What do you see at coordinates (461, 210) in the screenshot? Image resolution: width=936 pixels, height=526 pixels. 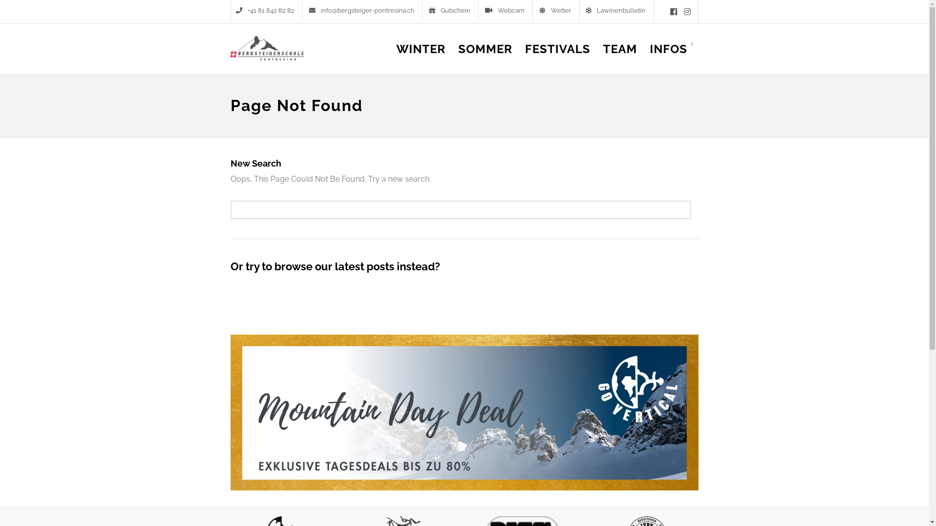 I see `Type and hit enter` at bounding box center [461, 210].